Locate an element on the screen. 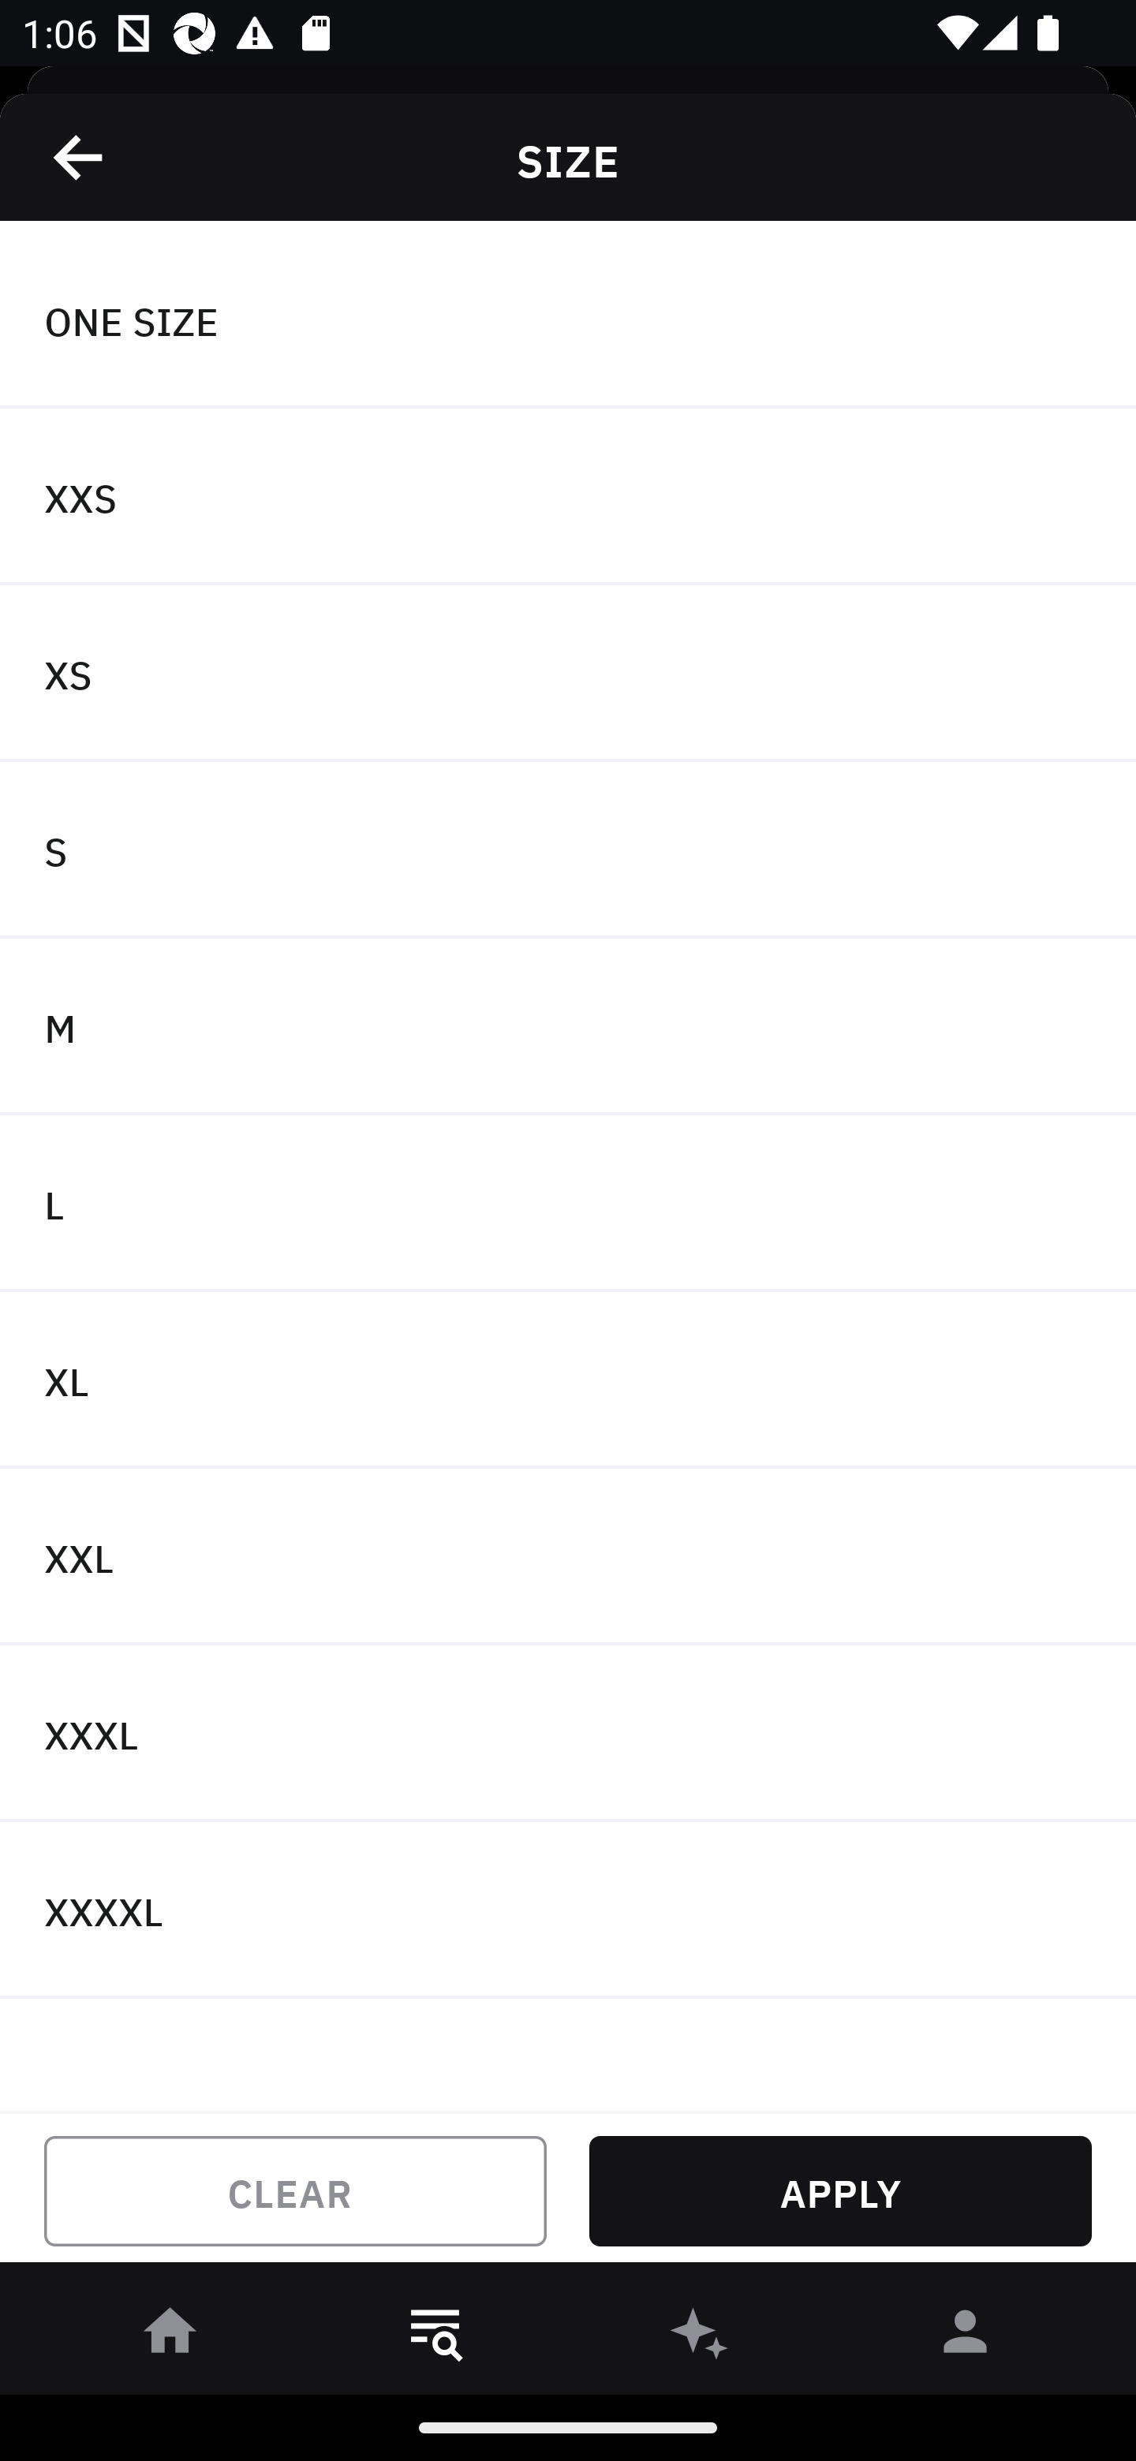  XXXL is located at coordinates (568, 1734).